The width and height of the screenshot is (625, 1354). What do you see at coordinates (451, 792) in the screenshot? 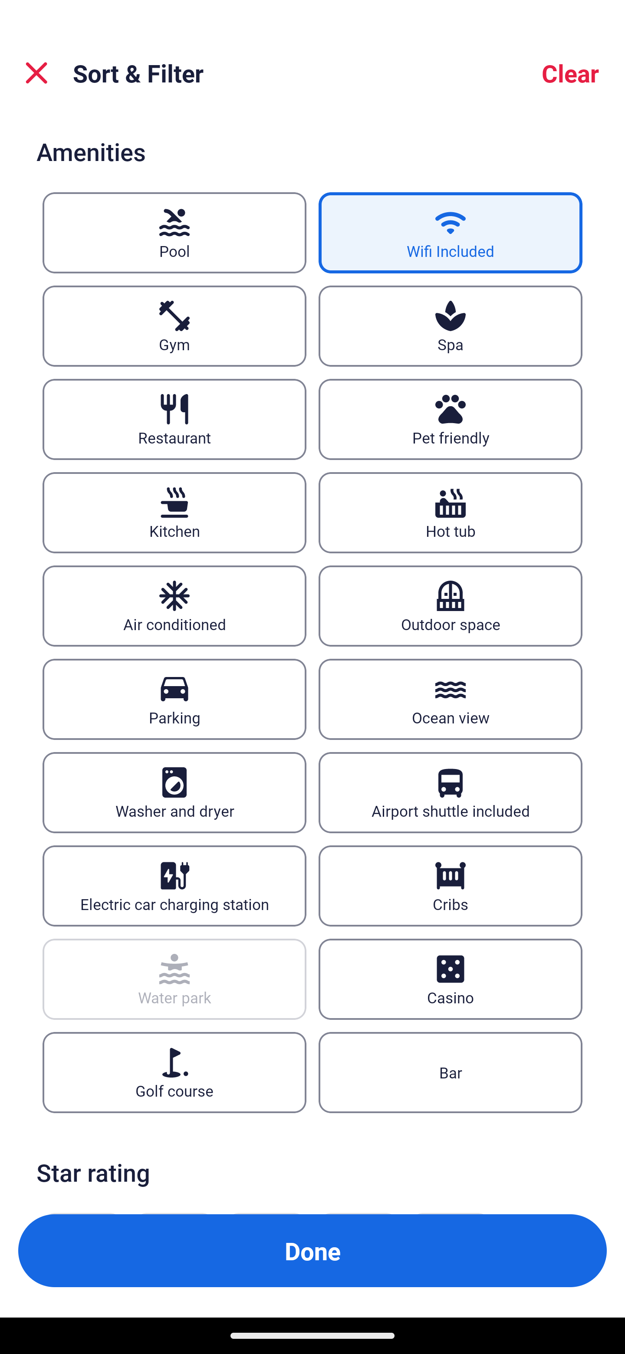
I see `Airport shuttle included` at bounding box center [451, 792].